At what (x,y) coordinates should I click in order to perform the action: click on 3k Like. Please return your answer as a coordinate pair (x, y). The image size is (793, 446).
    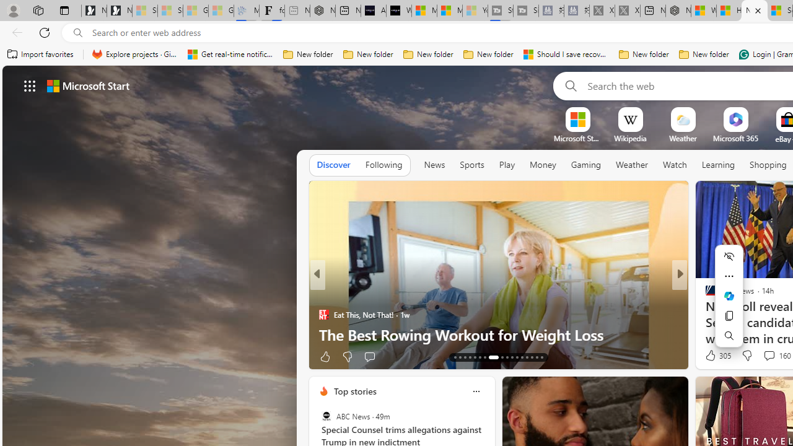
    Looking at the image, I should click on (711, 356).